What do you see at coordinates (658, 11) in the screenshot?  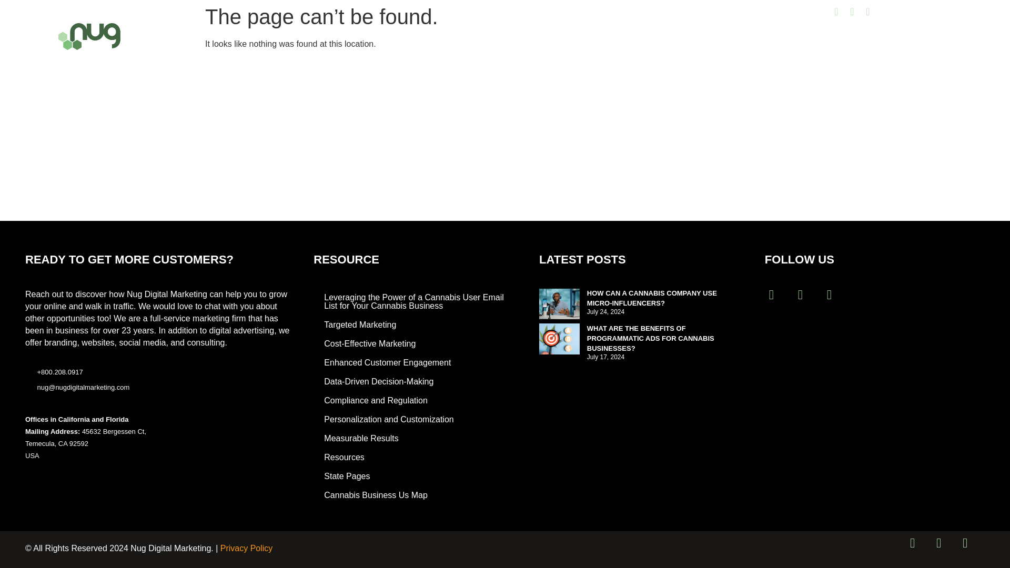 I see `800.208.0917` at bounding box center [658, 11].